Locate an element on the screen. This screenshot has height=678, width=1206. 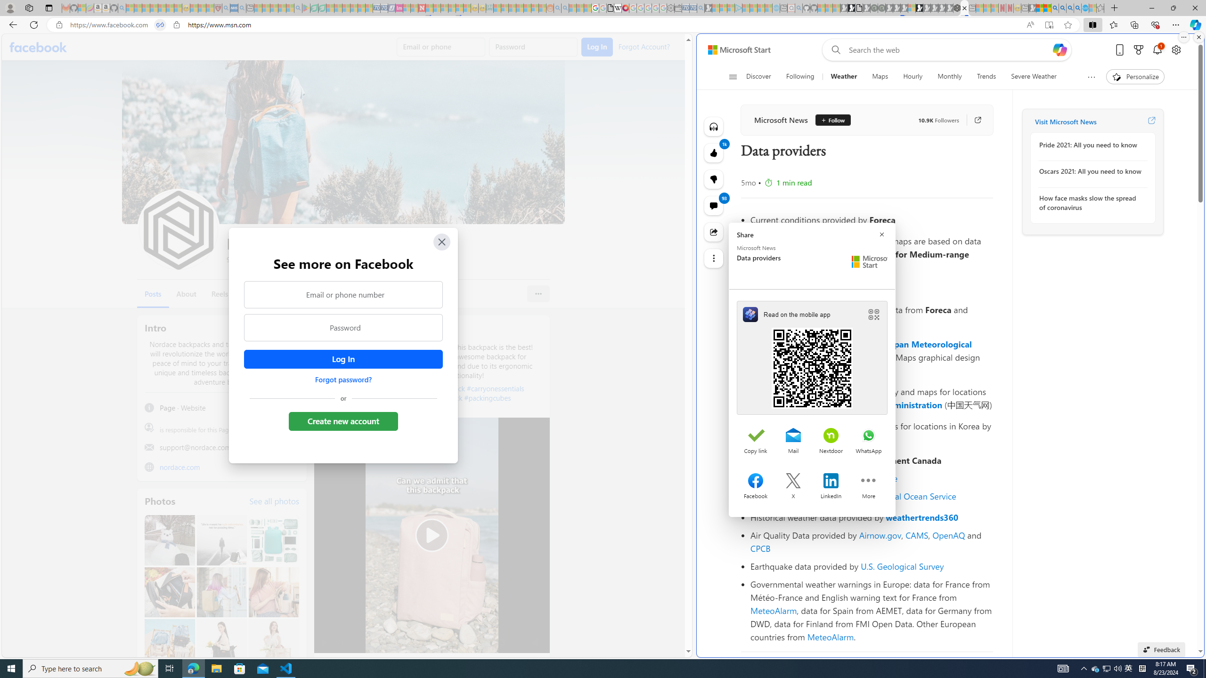
Password is located at coordinates (343, 328).